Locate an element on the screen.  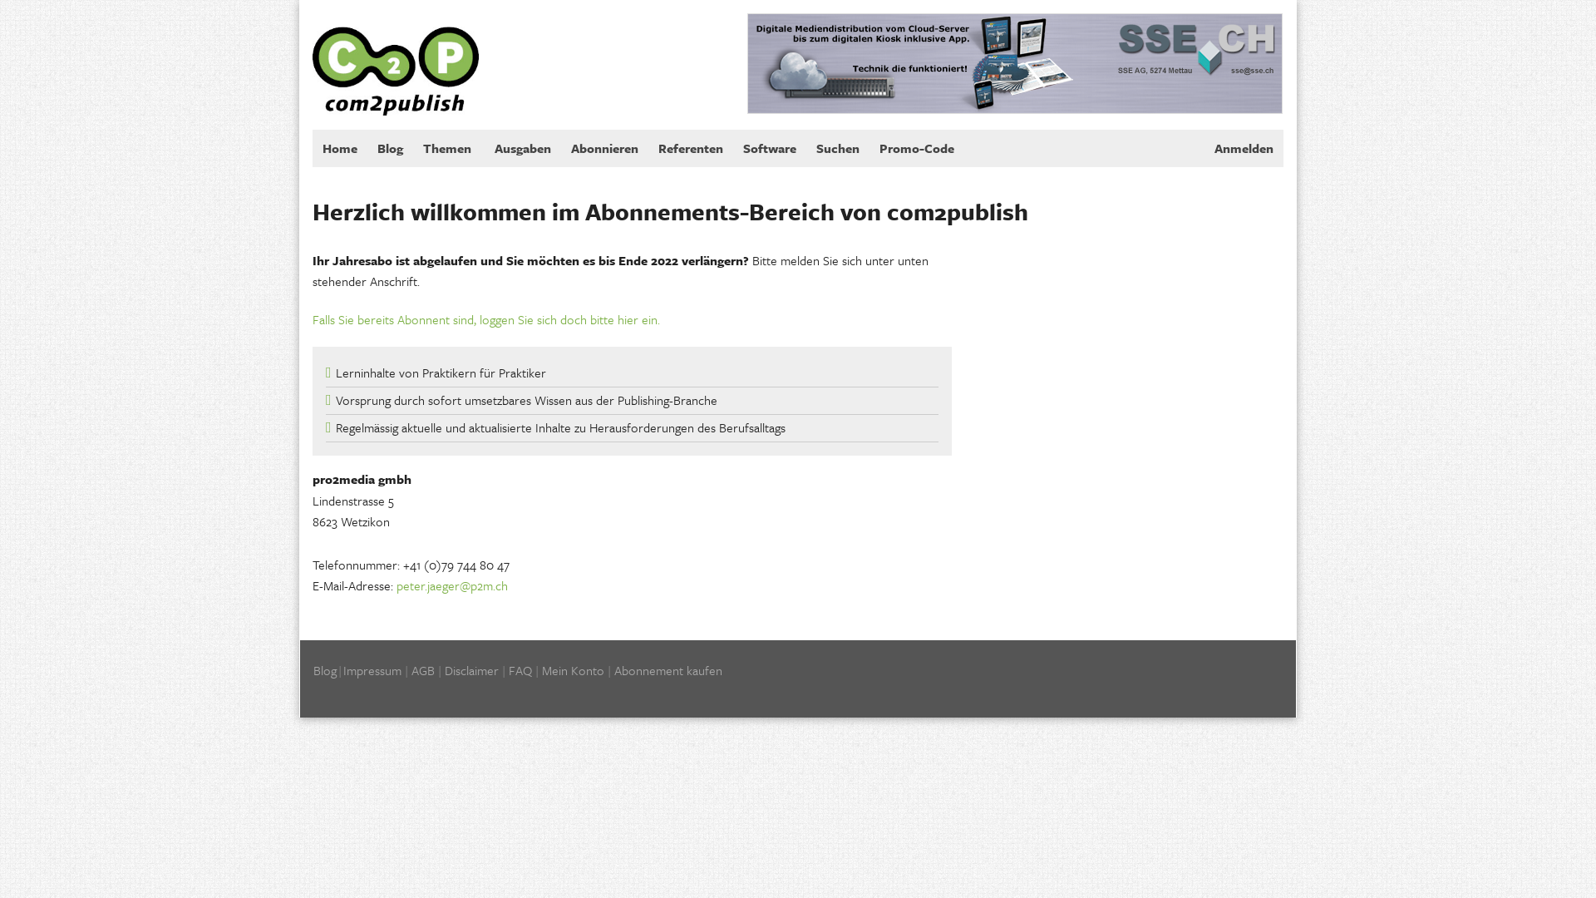
Ausgaben is located at coordinates (523, 148).